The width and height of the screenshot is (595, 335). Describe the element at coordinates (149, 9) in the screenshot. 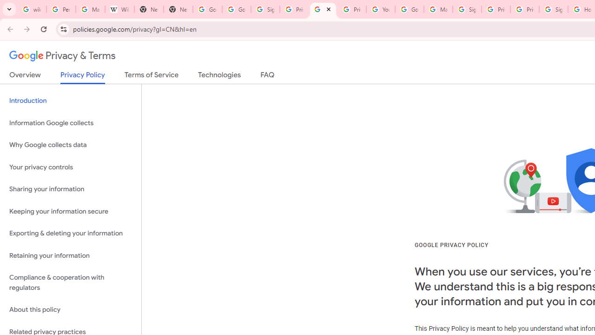

I see `New Tab` at that location.